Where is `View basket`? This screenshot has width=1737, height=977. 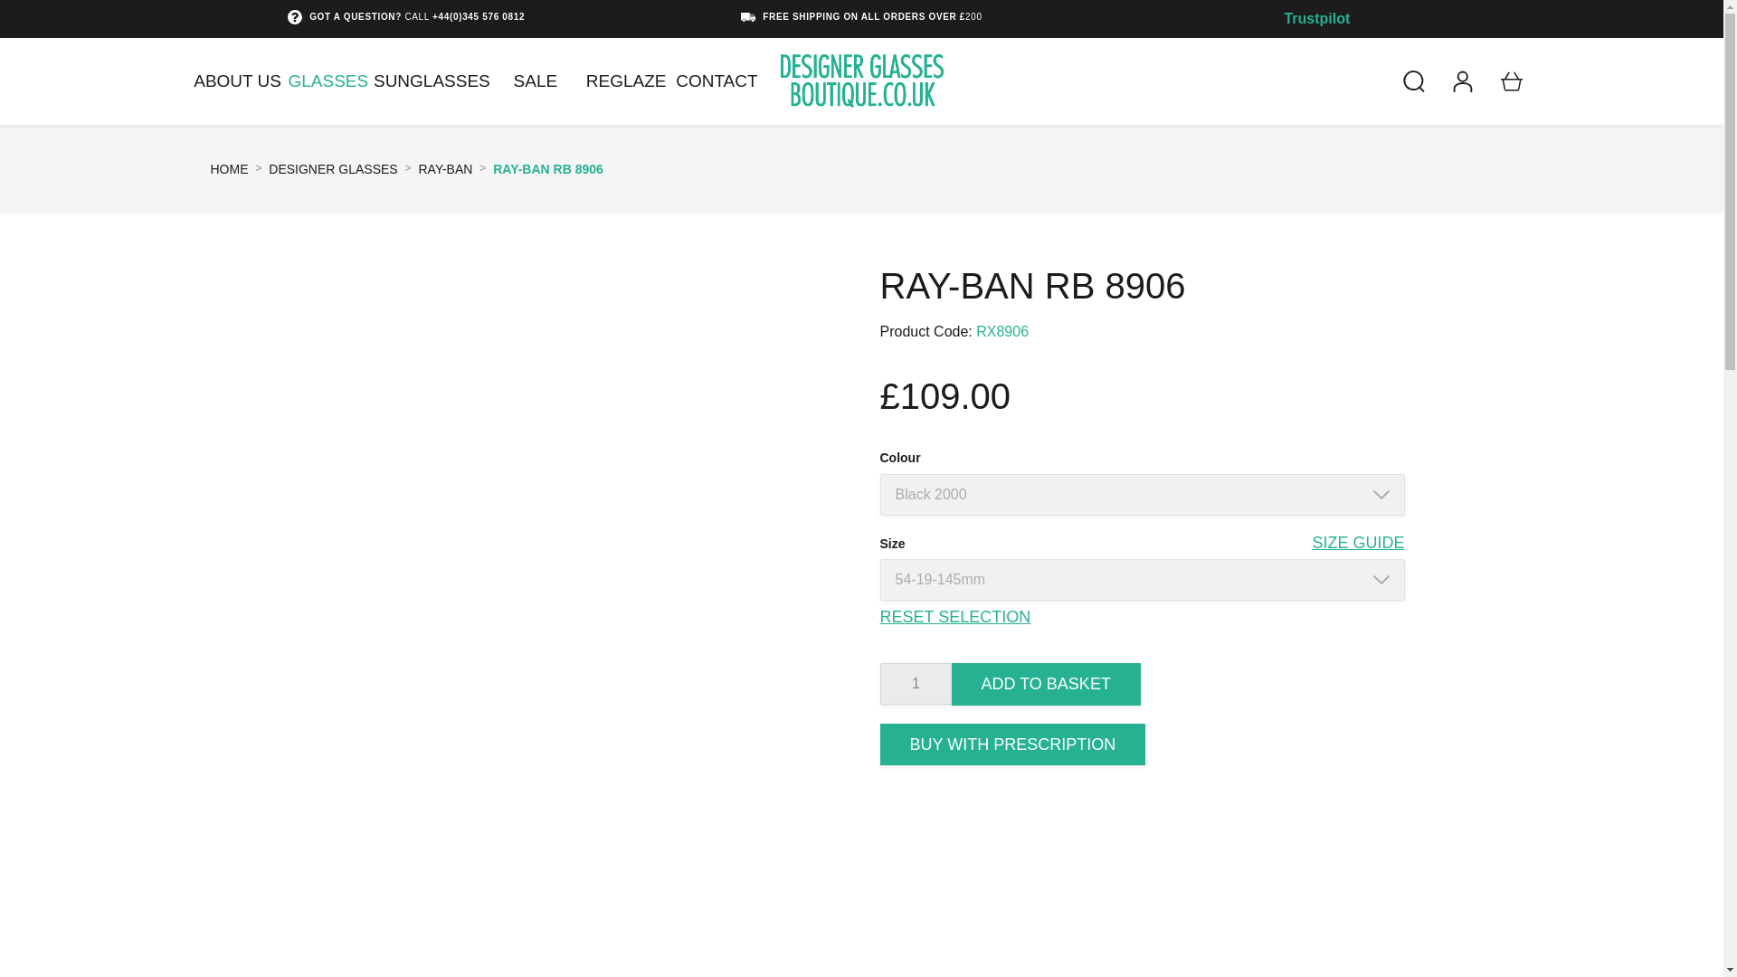 View basket is located at coordinates (1511, 81).